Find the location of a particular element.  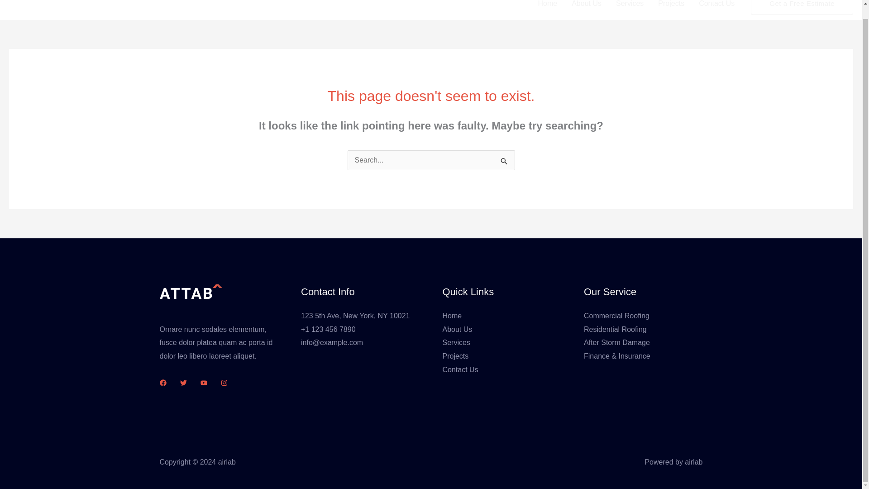

Commercial Roofing is located at coordinates (616, 316).